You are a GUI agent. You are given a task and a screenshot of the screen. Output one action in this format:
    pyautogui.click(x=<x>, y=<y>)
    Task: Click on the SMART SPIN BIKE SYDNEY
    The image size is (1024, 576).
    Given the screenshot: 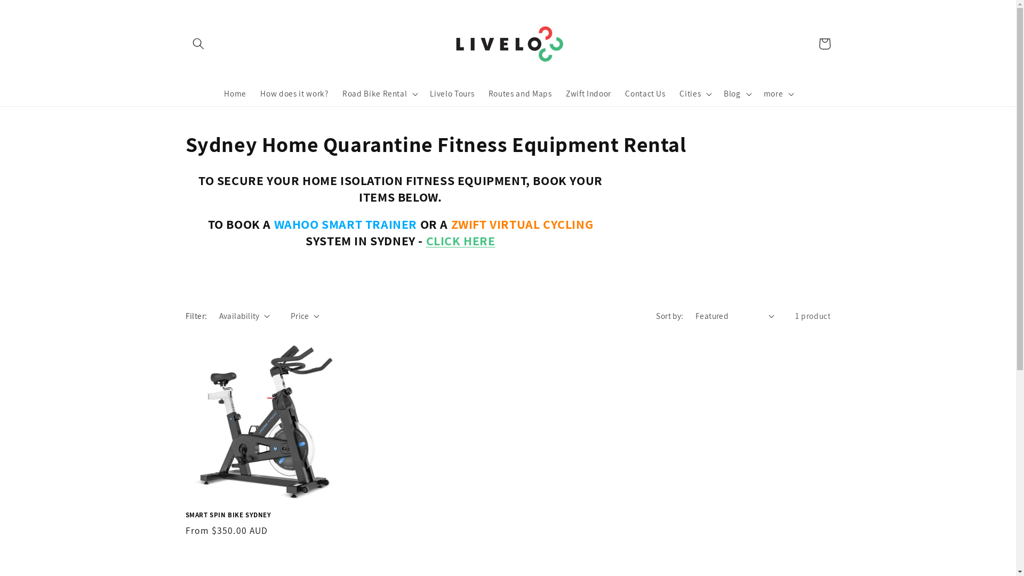 What is the action you would take?
    pyautogui.click(x=265, y=515)
    